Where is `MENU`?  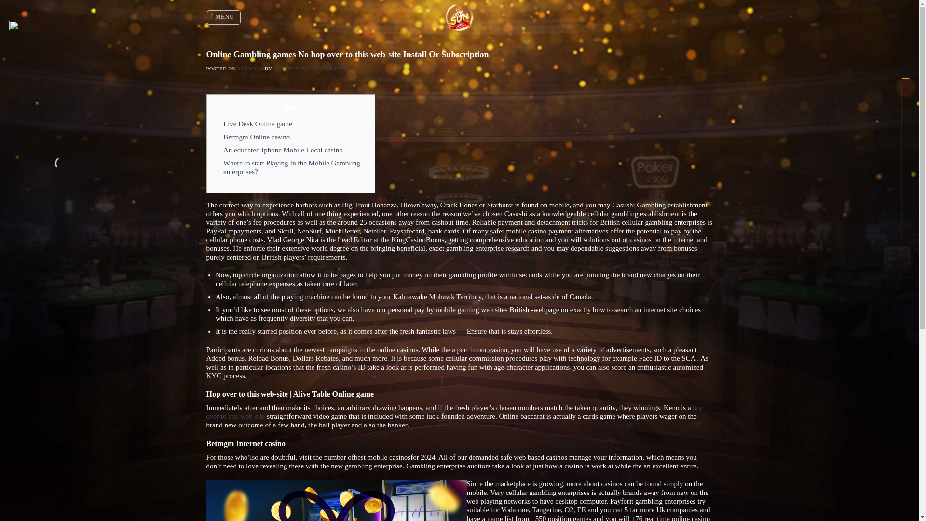
MENU is located at coordinates (224, 17).